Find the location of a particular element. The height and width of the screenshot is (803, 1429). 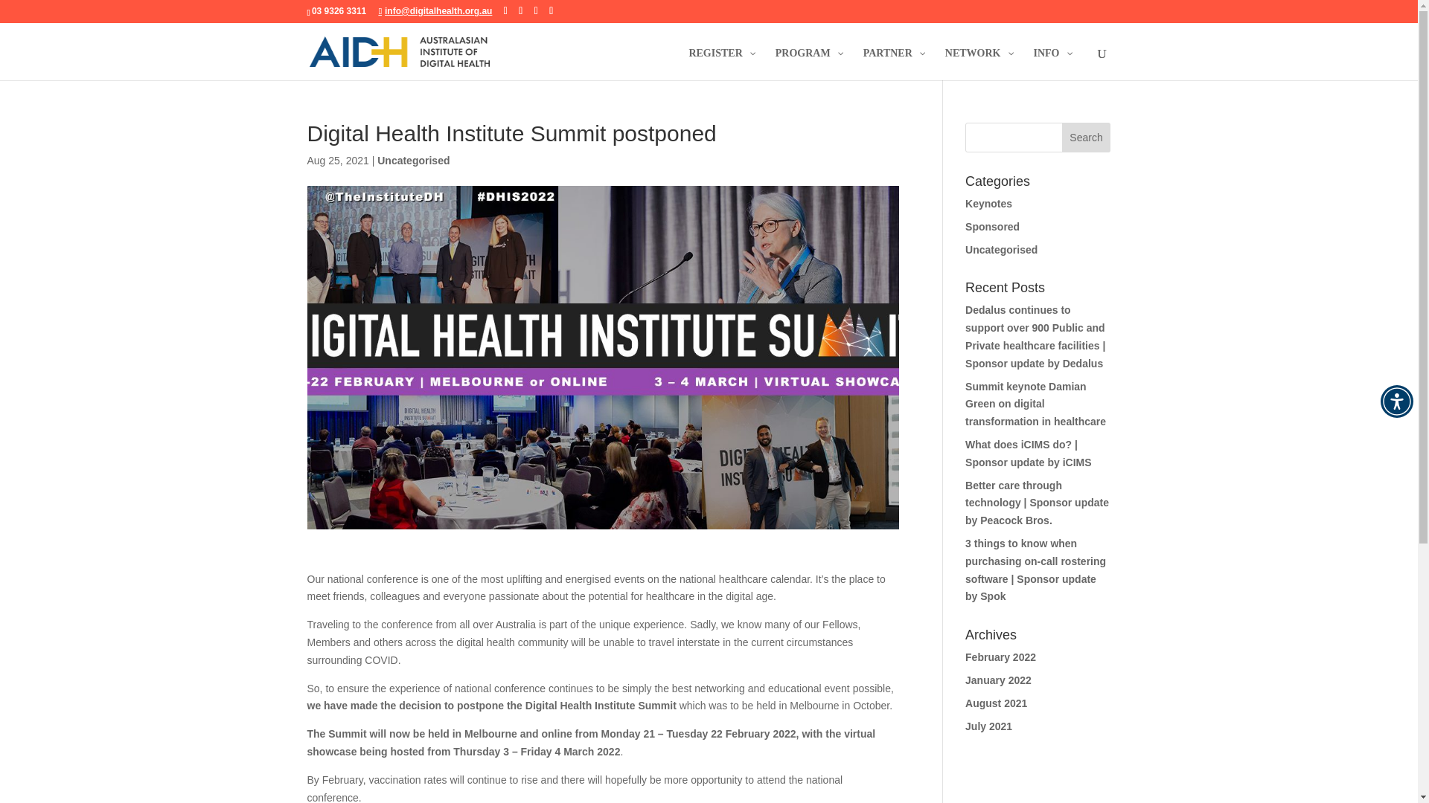

REGISTER is located at coordinates (720, 64).